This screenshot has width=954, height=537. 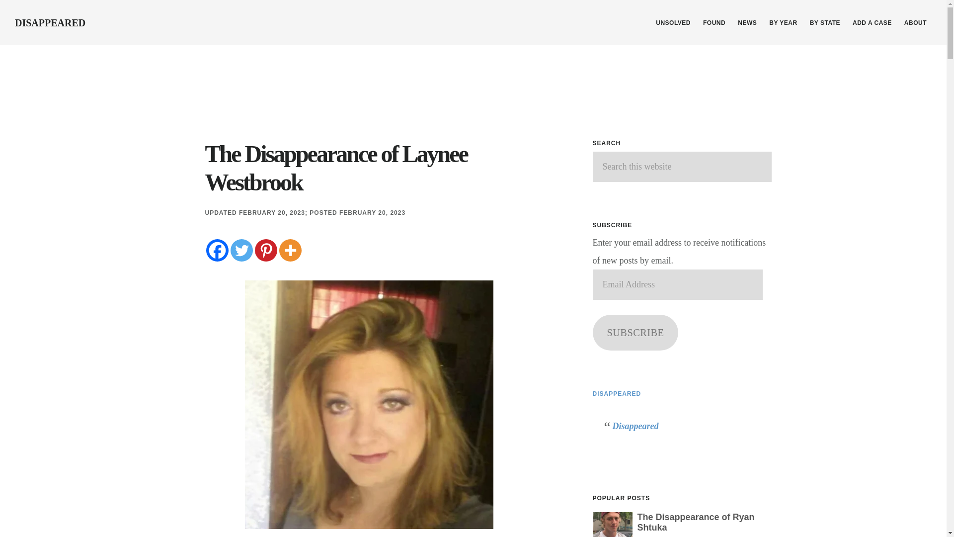 What do you see at coordinates (783, 23) in the screenshot?
I see `BY YEAR` at bounding box center [783, 23].